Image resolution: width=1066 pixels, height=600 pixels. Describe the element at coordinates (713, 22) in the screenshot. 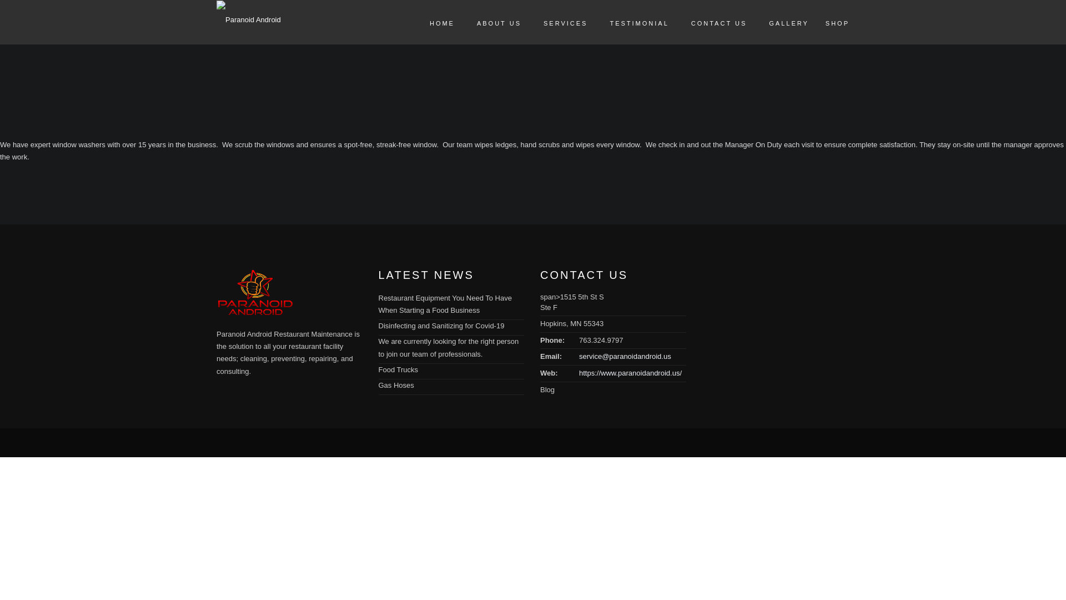

I see `CONTACT US` at that location.